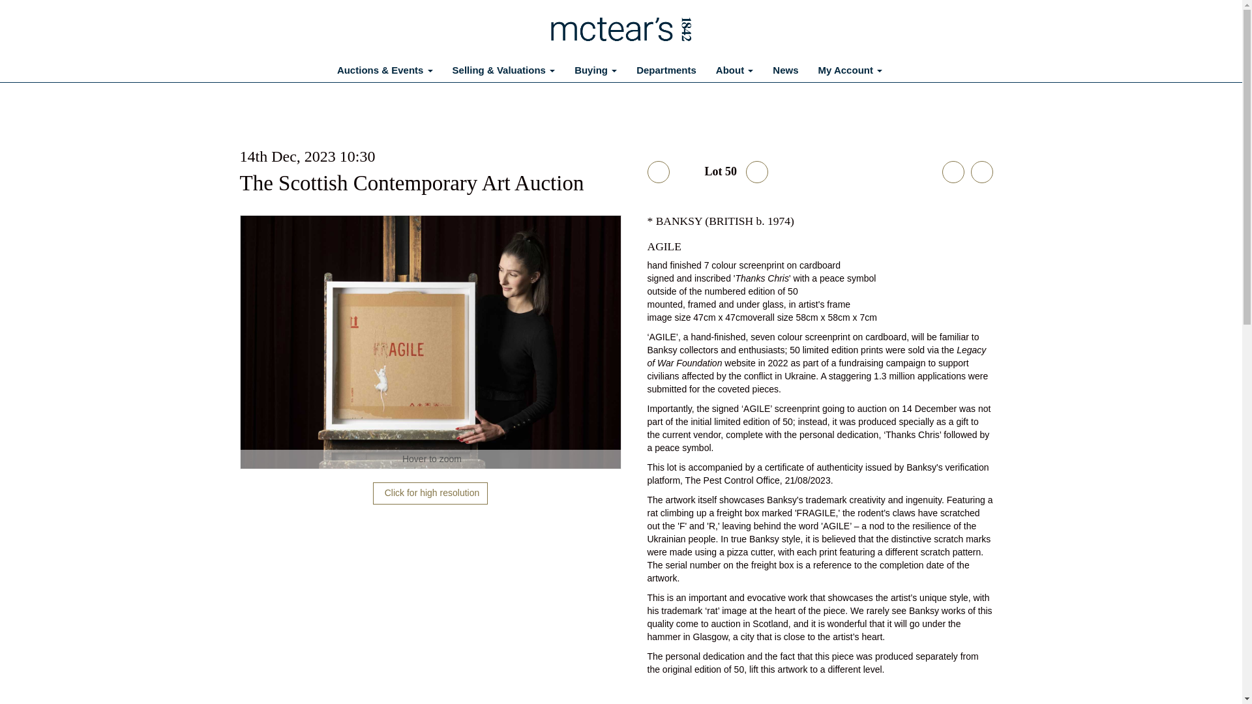 This screenshot has height=704, width=1252. I want to click on News, so click(785, 70).